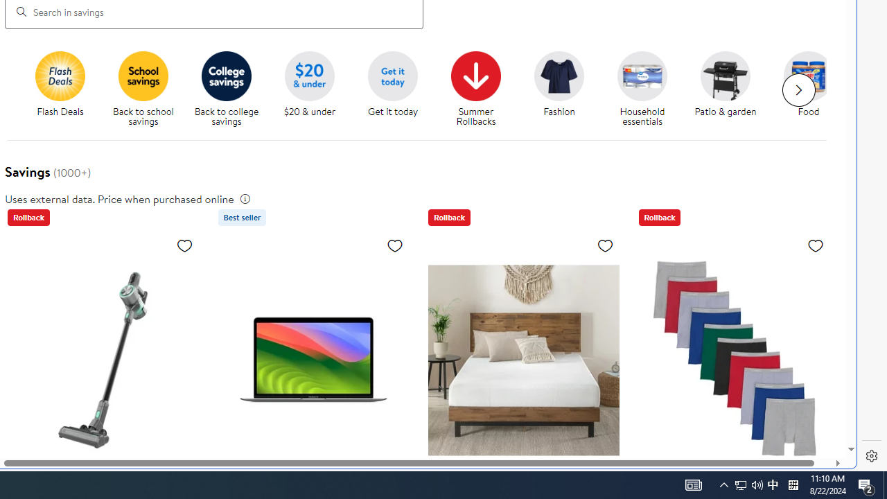  Describe the element at coordinates (476, 76) in the screenshot. I see `Summer Rollbacks` at that location.